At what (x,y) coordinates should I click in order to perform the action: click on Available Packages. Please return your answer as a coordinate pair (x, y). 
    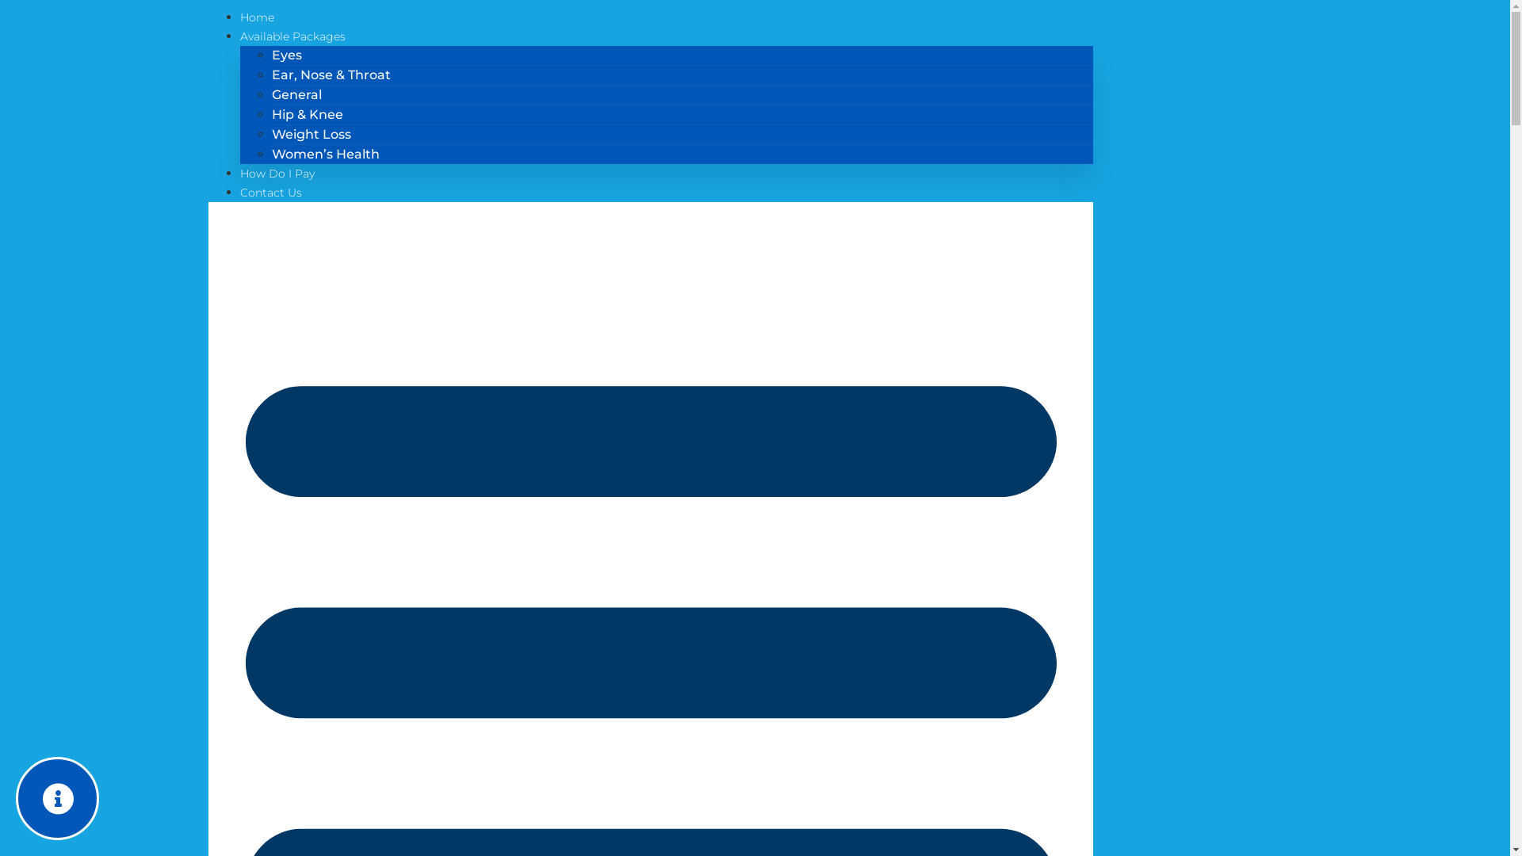
    Looking at the image, I should click on (292, 36).